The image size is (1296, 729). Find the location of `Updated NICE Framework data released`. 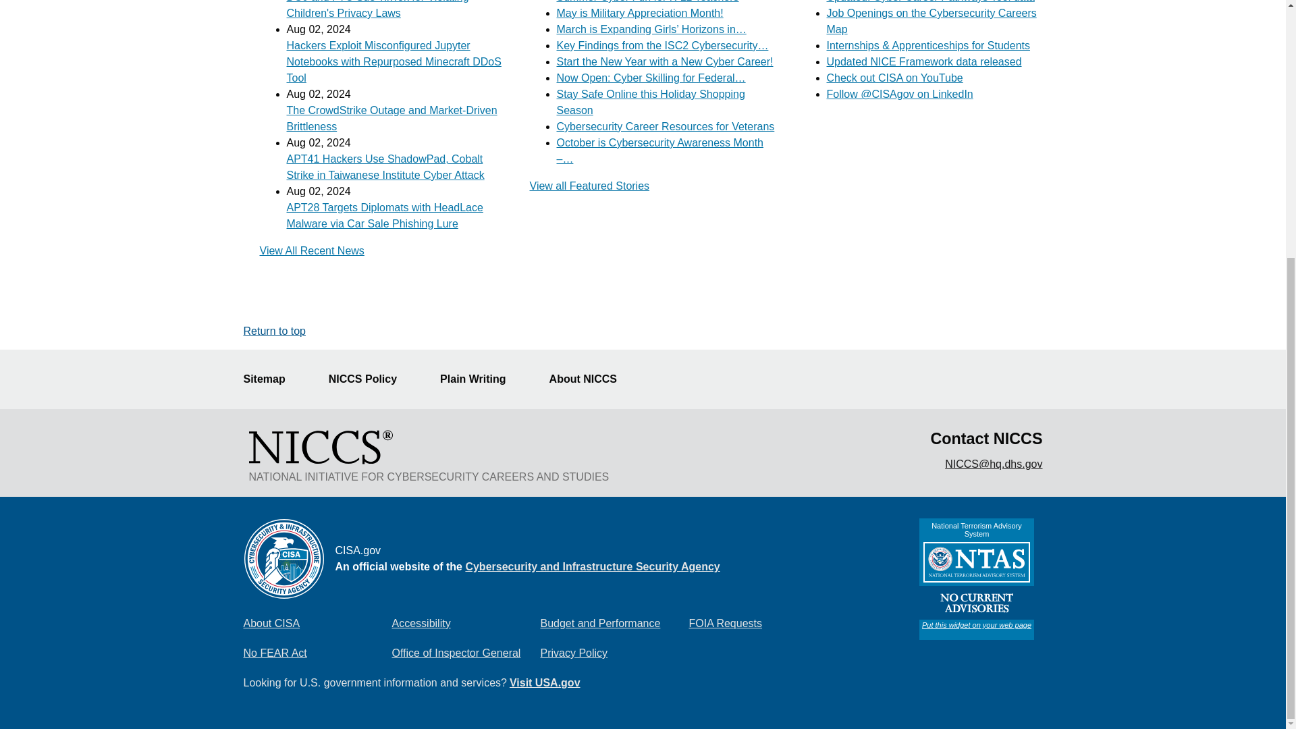

Updated NICE Framework data released is located at coordinates (923, 62).